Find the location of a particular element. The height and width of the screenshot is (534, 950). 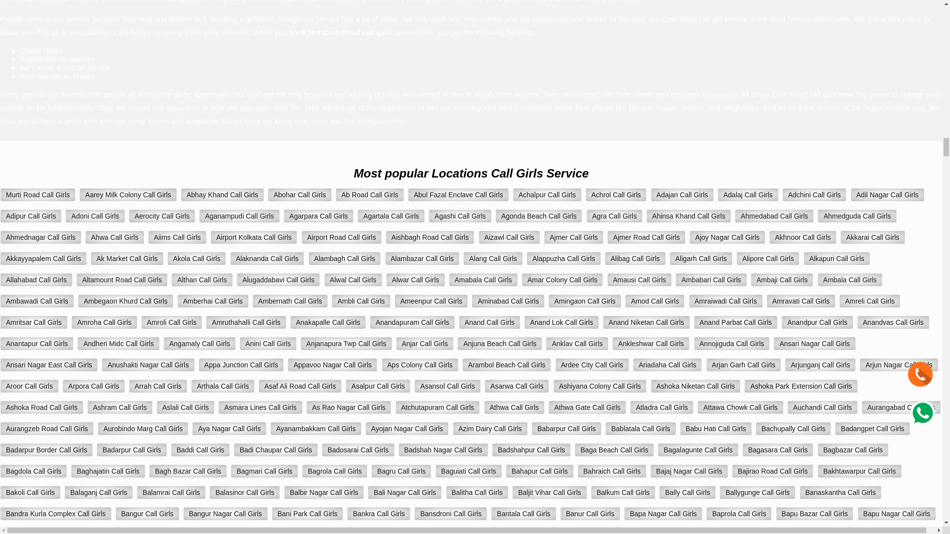

Murti Road Call Girls is located at coordinates (38, 195).